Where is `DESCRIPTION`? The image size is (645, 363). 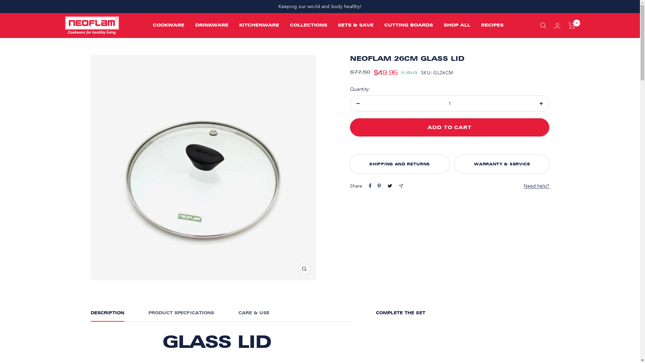 DESCRIPTION is located at coordinates (107, 316).